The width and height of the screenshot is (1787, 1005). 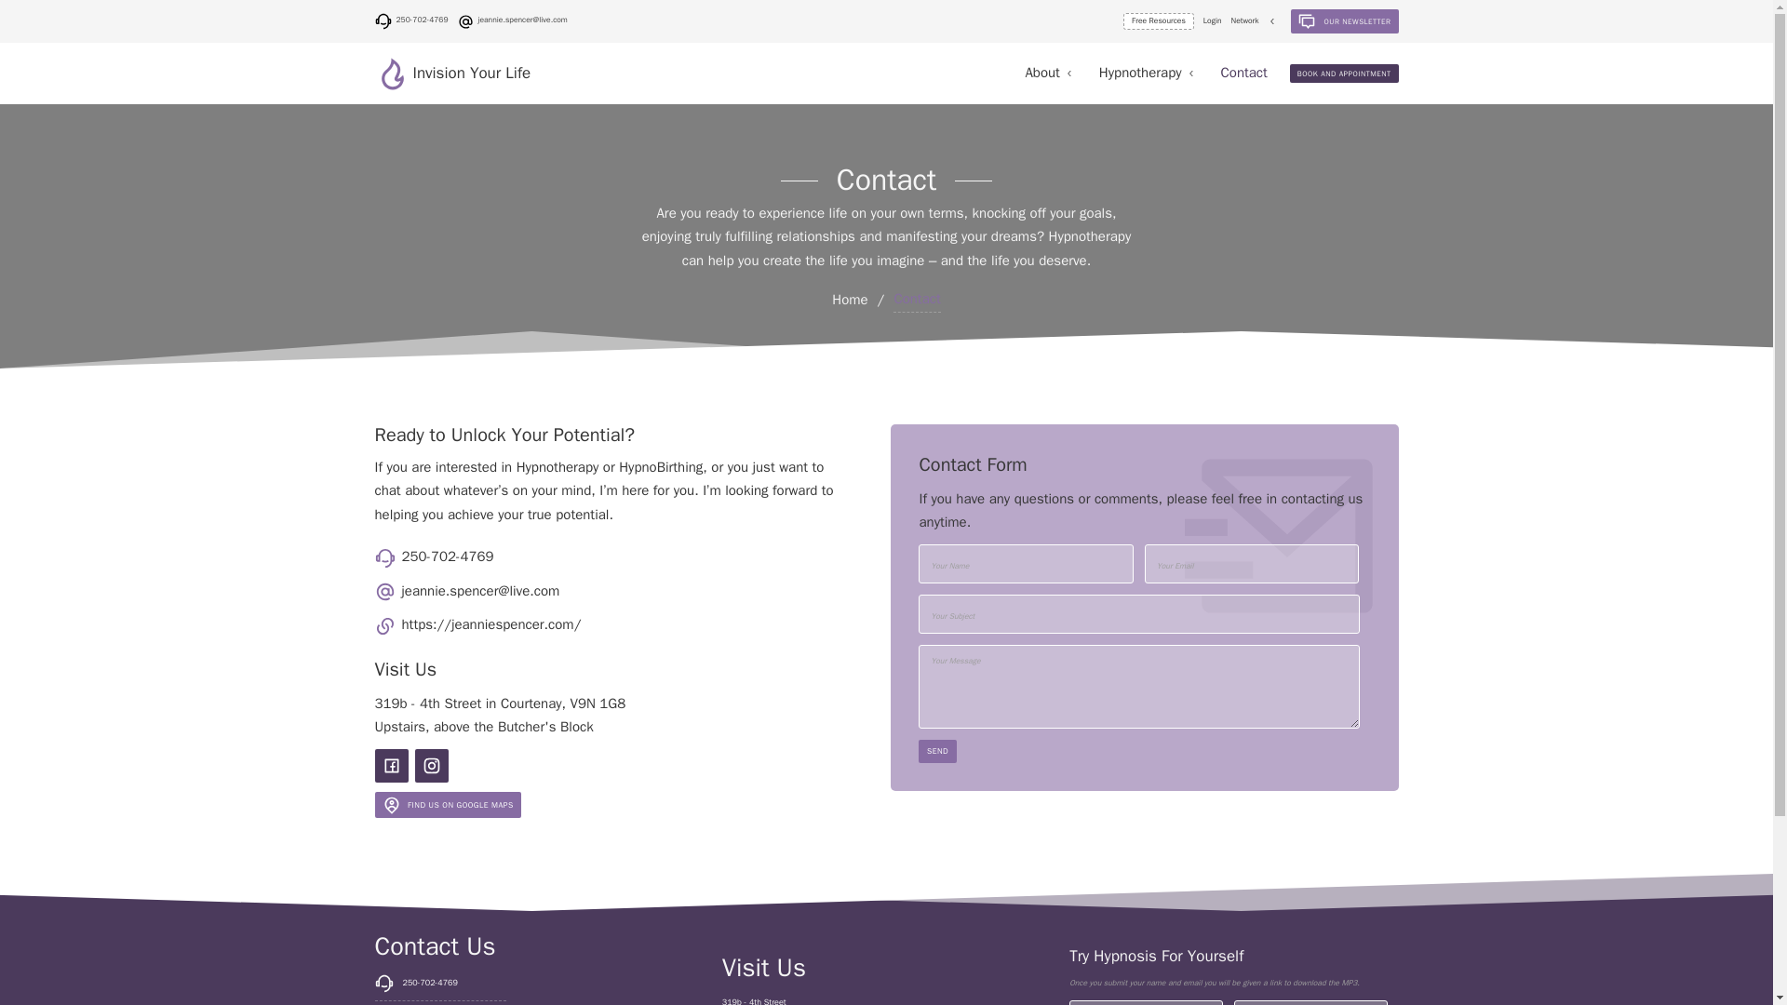 I want to click on Invision Your Life, so click(x=629, y=74).